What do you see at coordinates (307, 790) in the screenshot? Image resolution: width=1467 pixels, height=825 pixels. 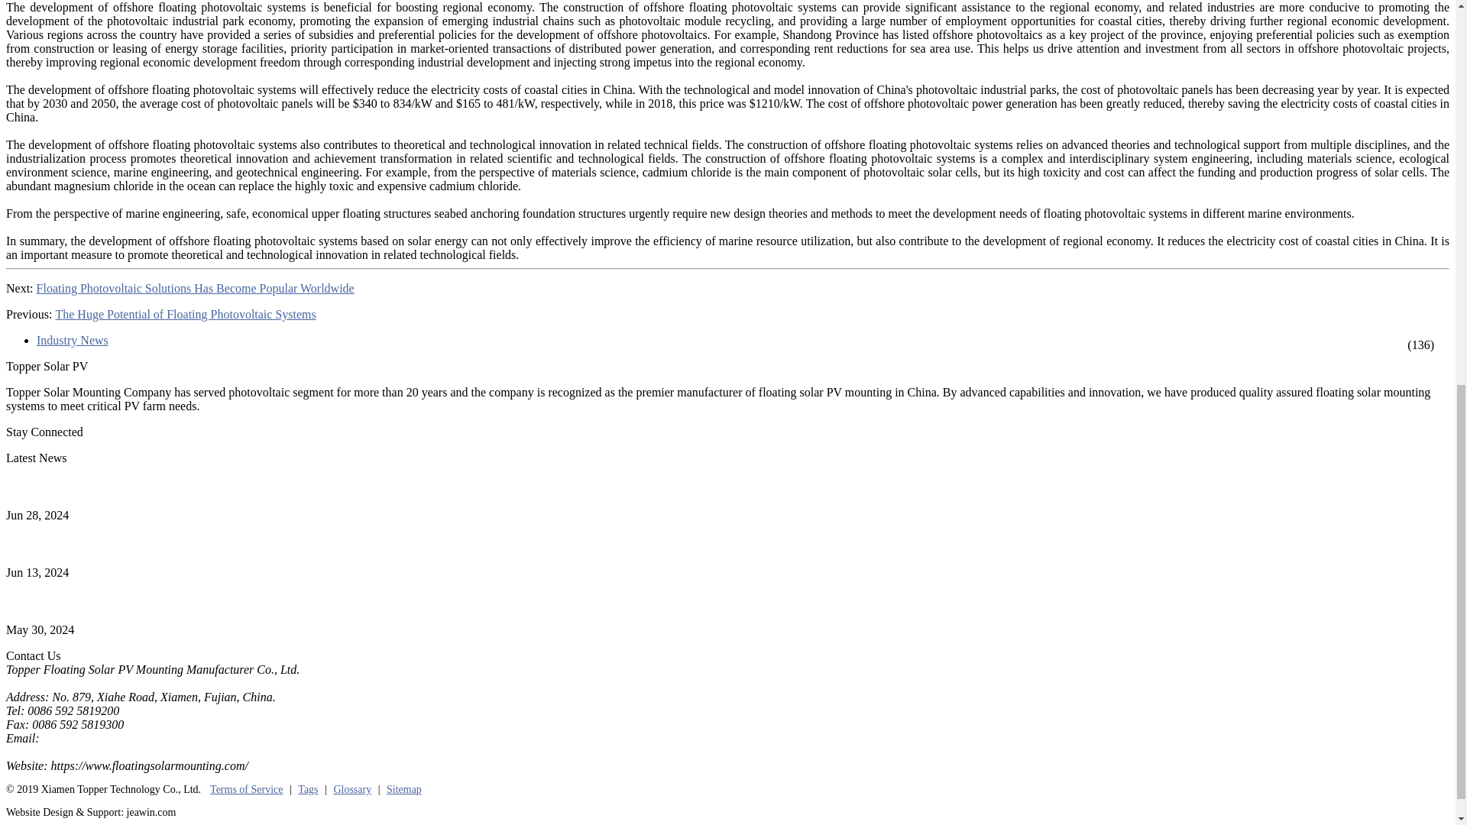 I see `Tags` at bounding box center [307, 790].